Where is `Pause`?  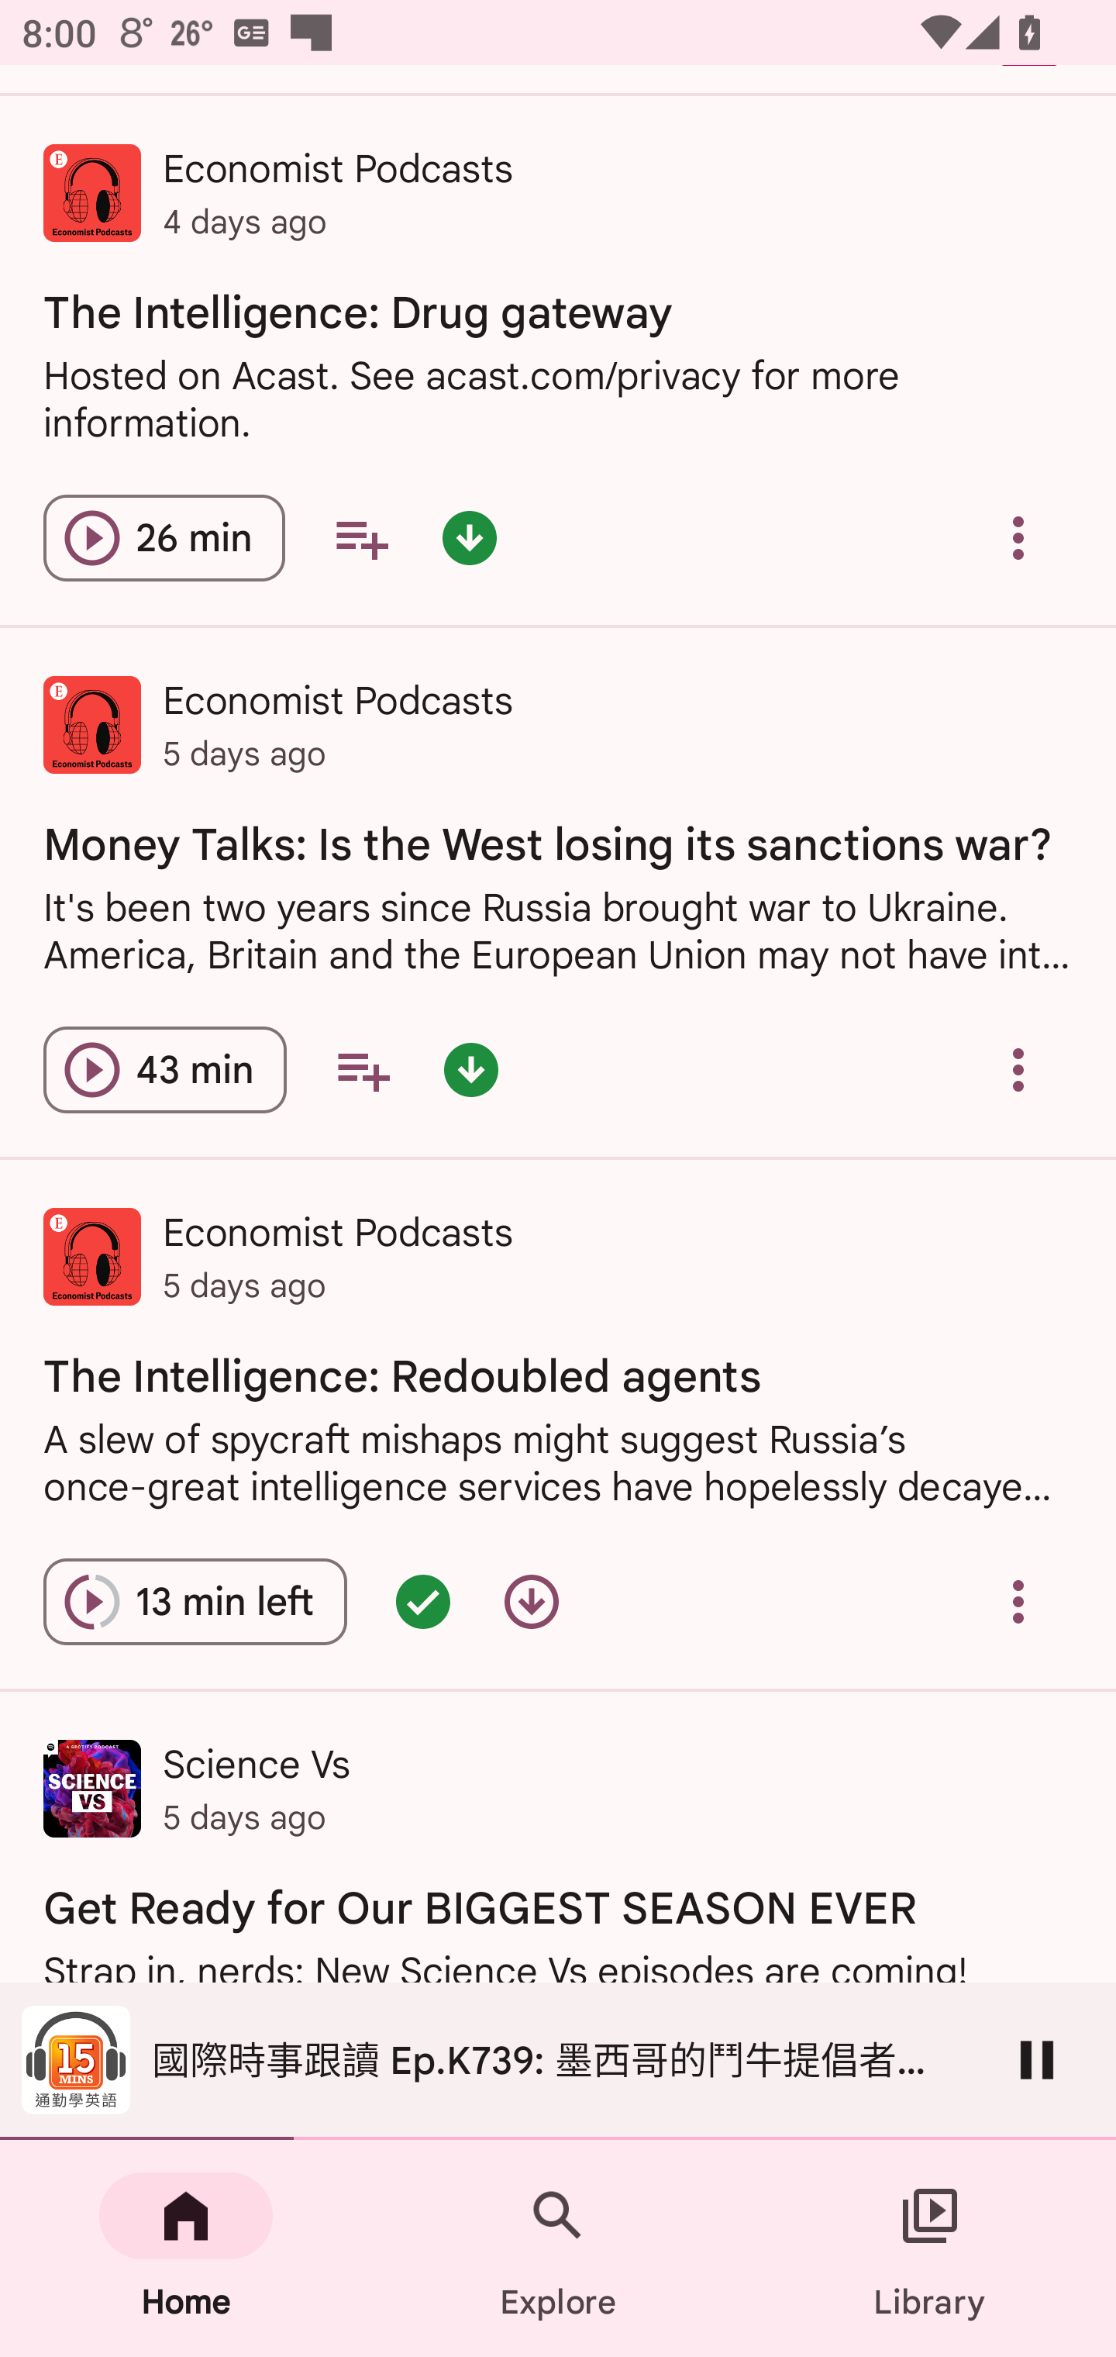
Pause is located at coordinates (1037, 2059).